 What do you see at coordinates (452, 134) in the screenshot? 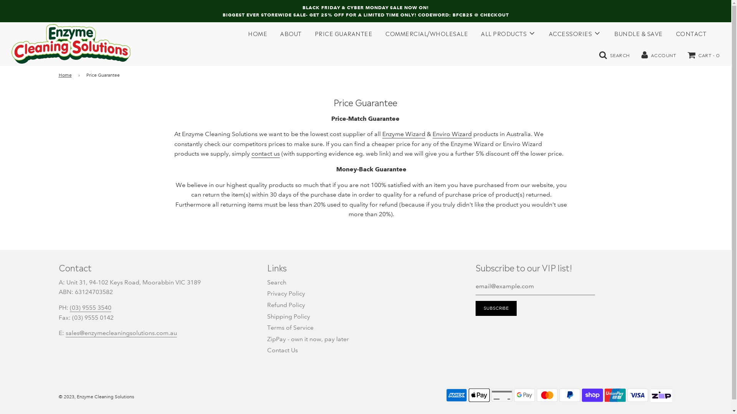
I see `Enviro Wizard` at bounding box center [452, 134].